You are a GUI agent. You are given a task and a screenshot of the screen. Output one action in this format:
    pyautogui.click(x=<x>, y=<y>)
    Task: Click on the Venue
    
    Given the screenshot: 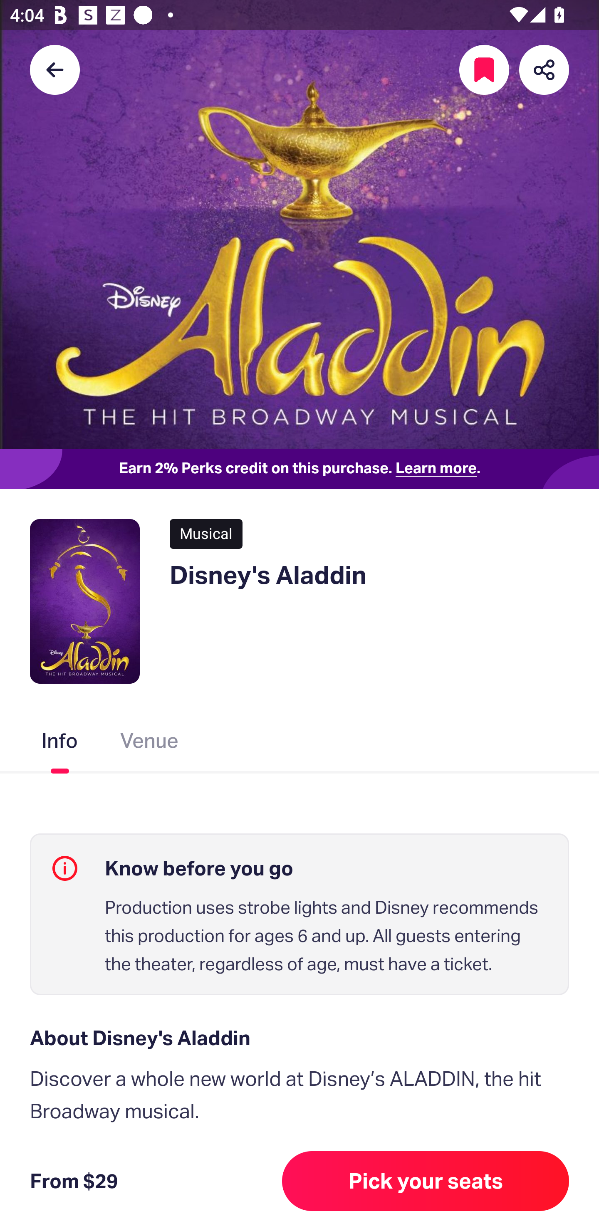 What is the action you would take?
    pyautogui.click(x=150, y=743)
    